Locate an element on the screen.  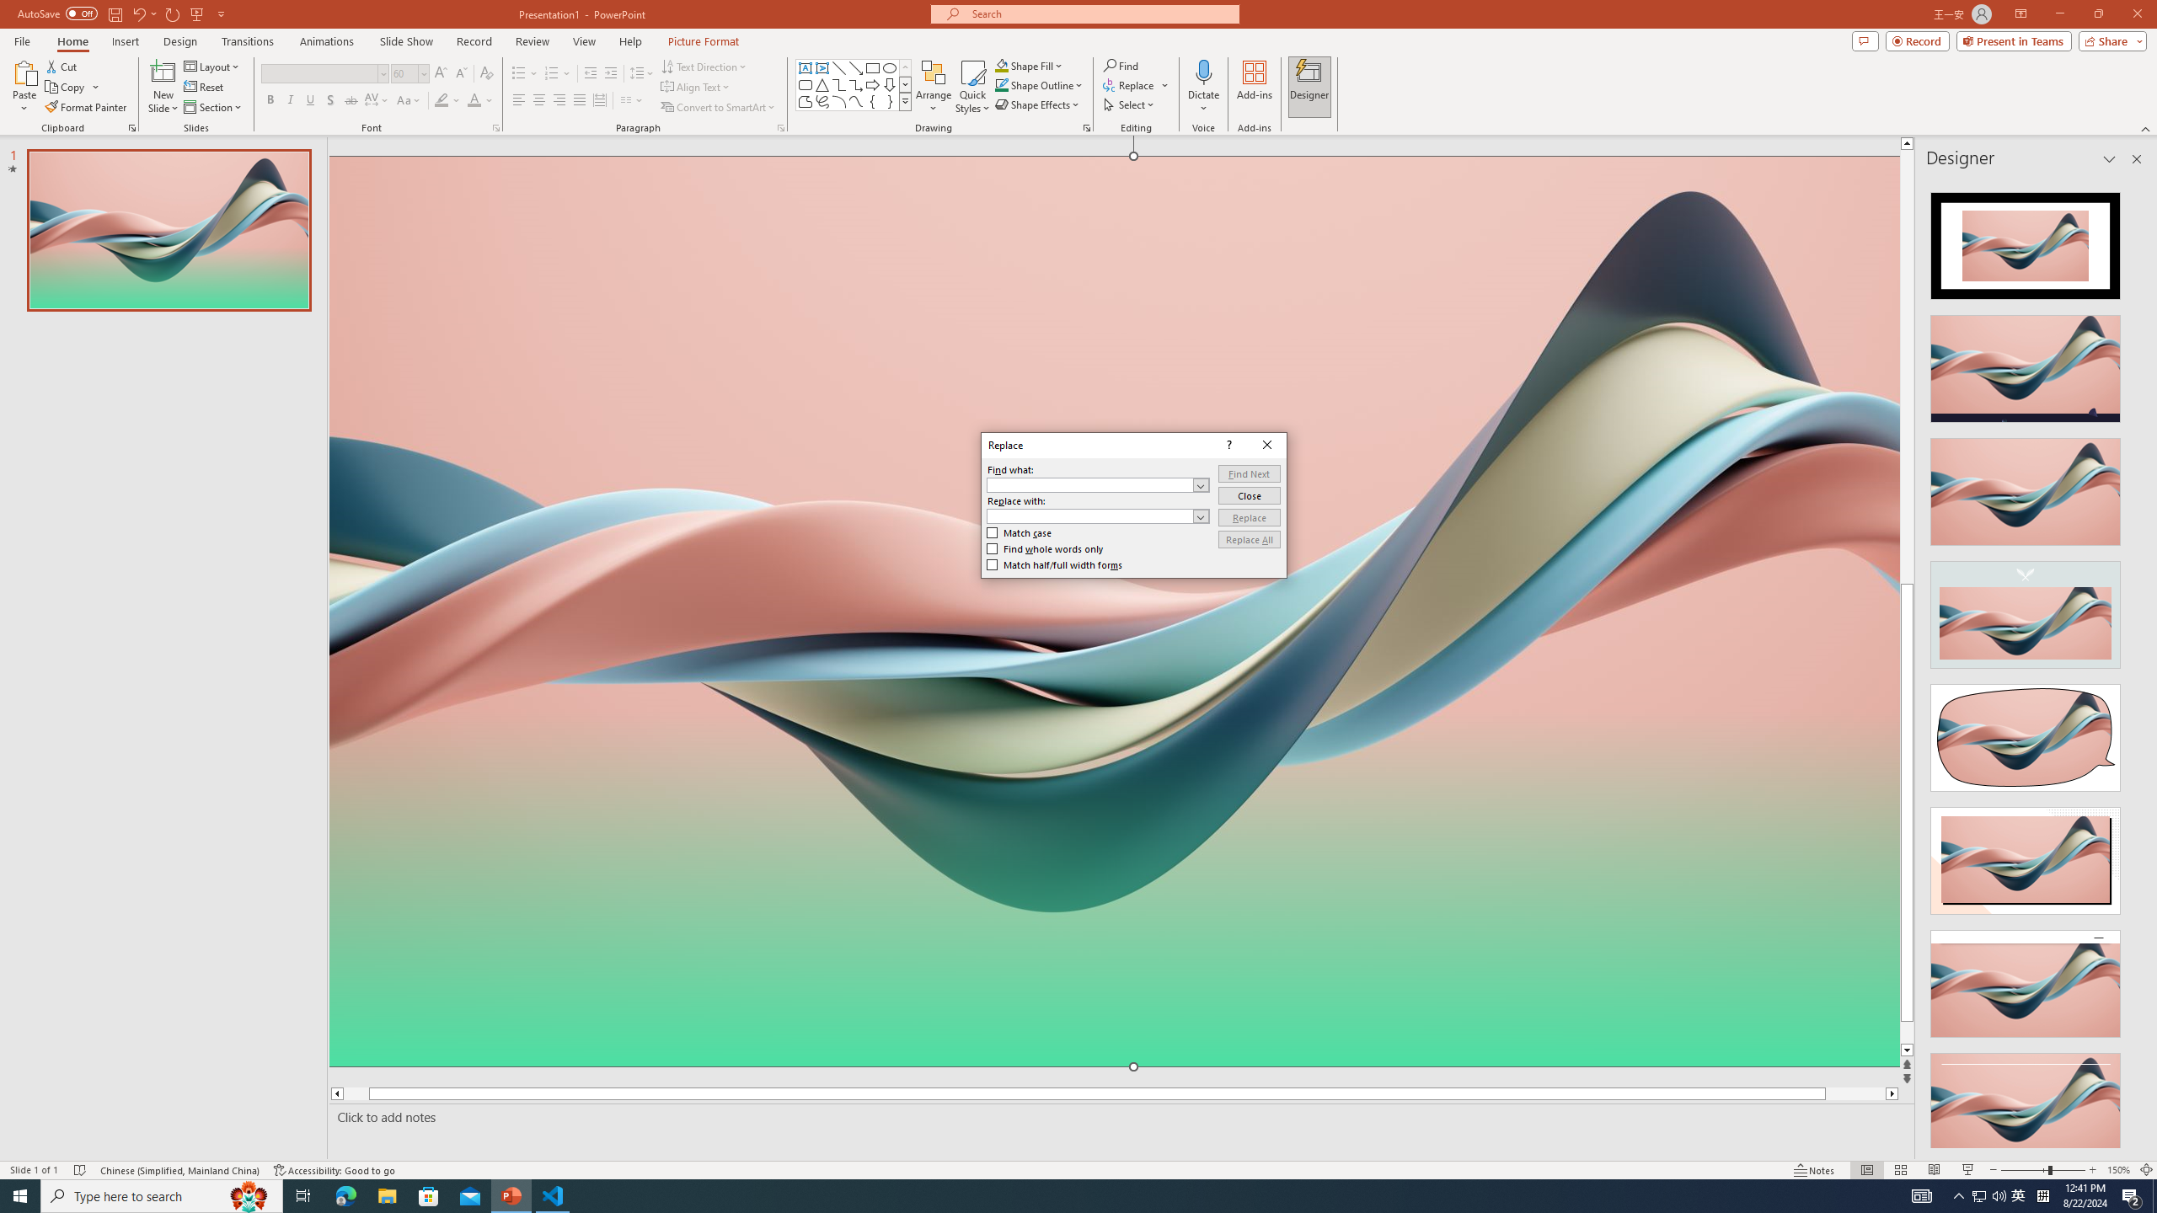
Find what is located at coordinates (1090, 485).